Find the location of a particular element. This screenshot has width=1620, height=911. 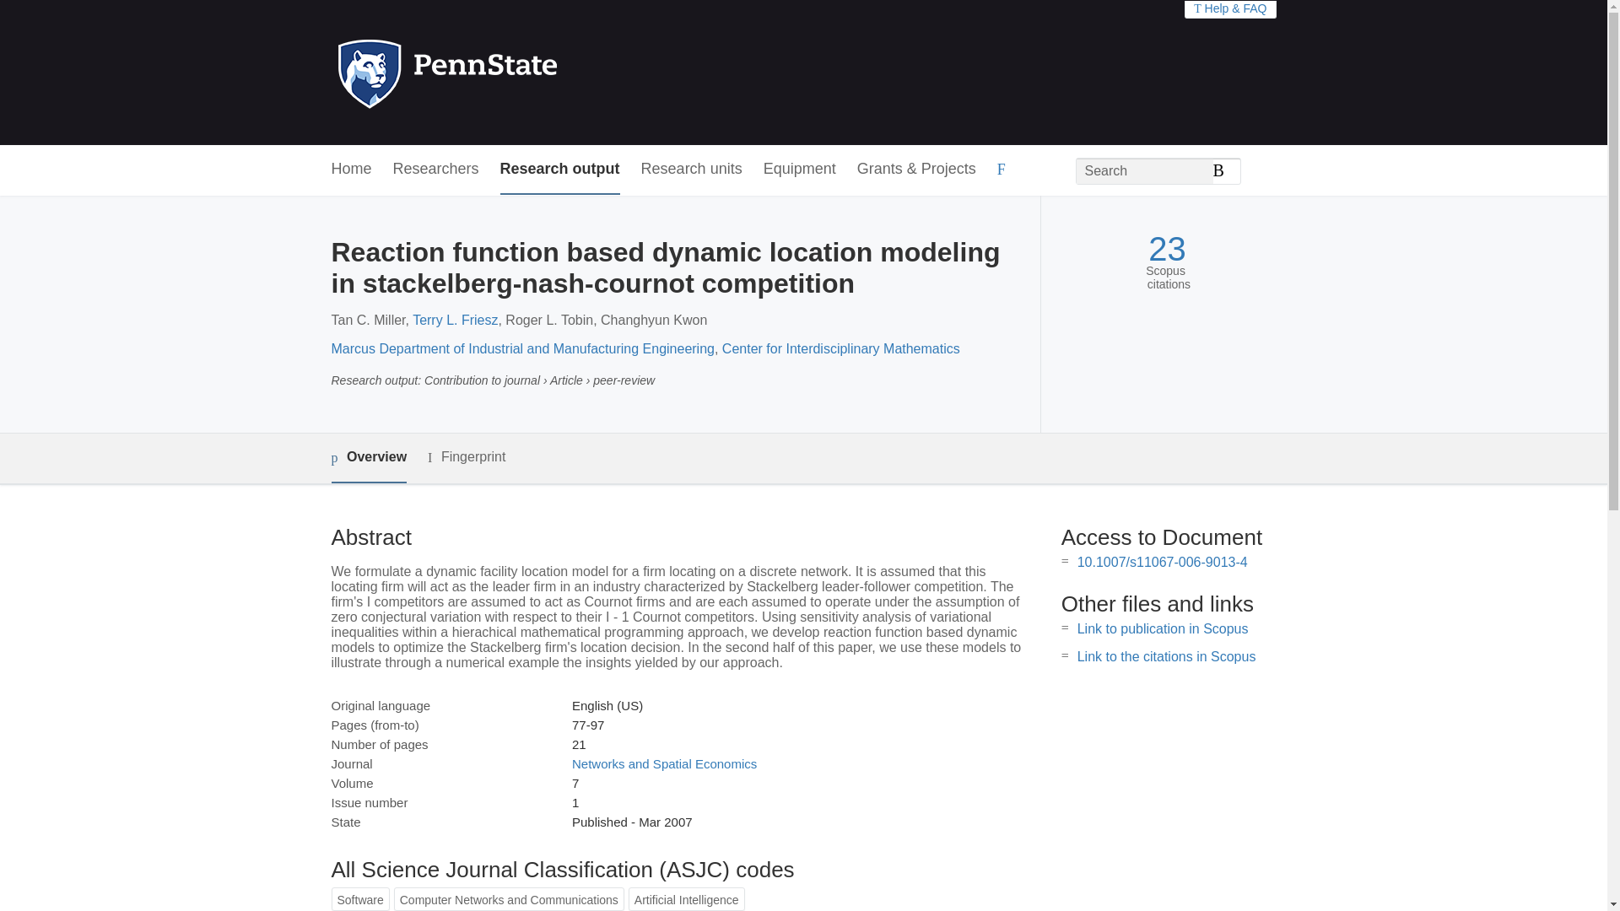

Researchers is located at coordinates (436, 170).